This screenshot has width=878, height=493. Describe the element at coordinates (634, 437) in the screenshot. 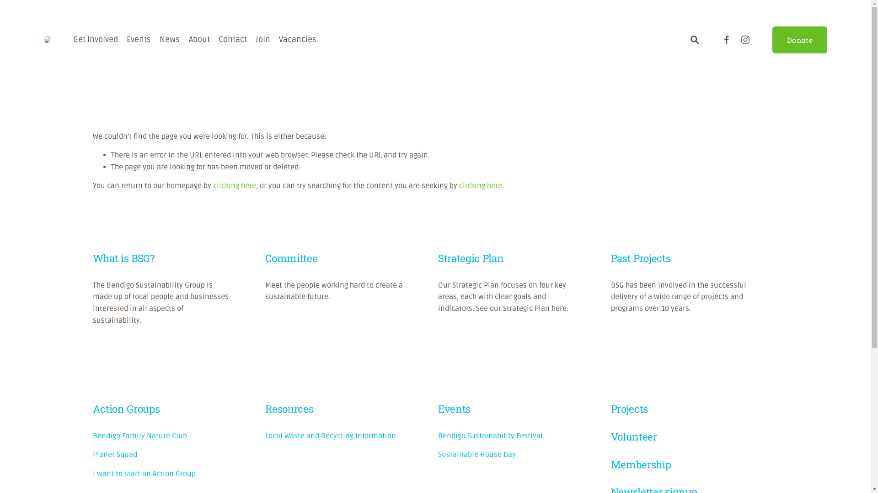

I see `Volunteer` at that location.